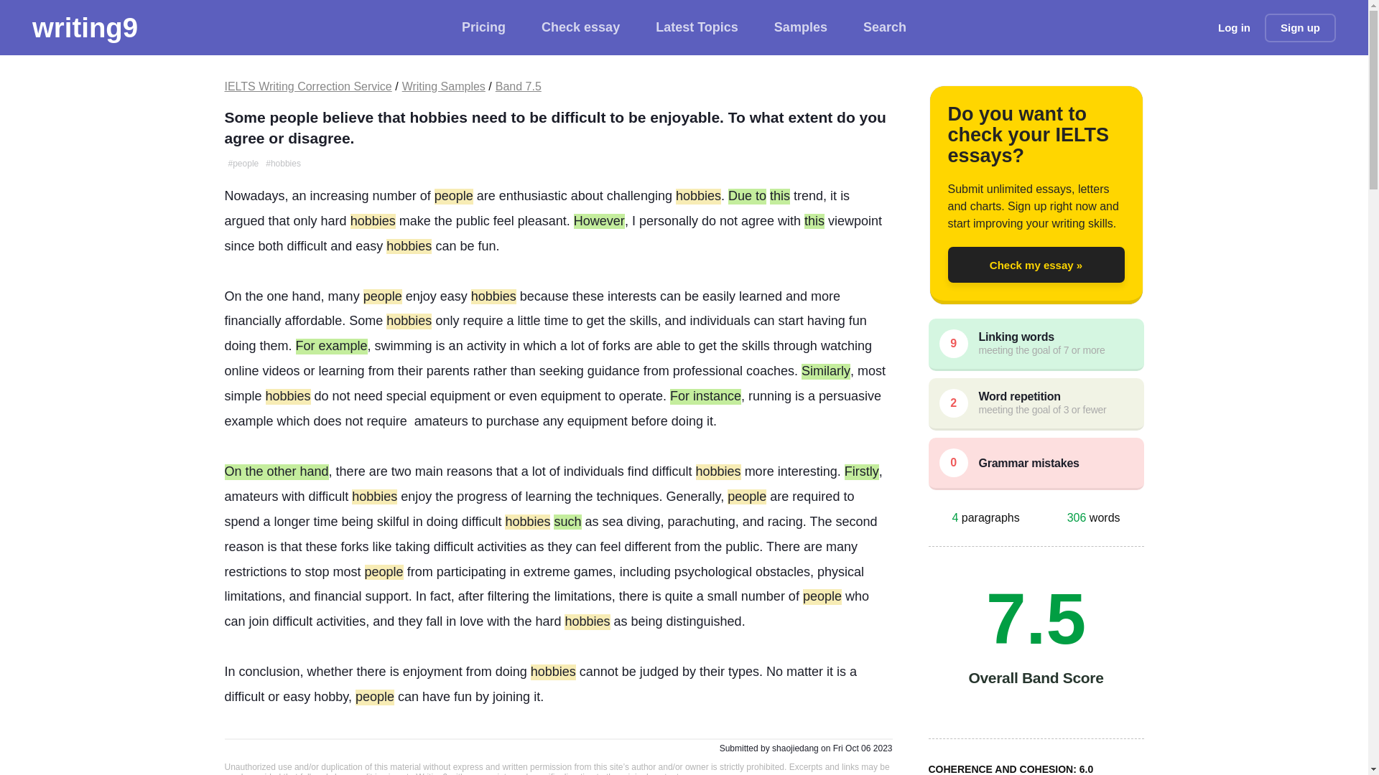 This screenshot has width=1379, height=775. I want to click on Latest Topics, so click(697, 27).